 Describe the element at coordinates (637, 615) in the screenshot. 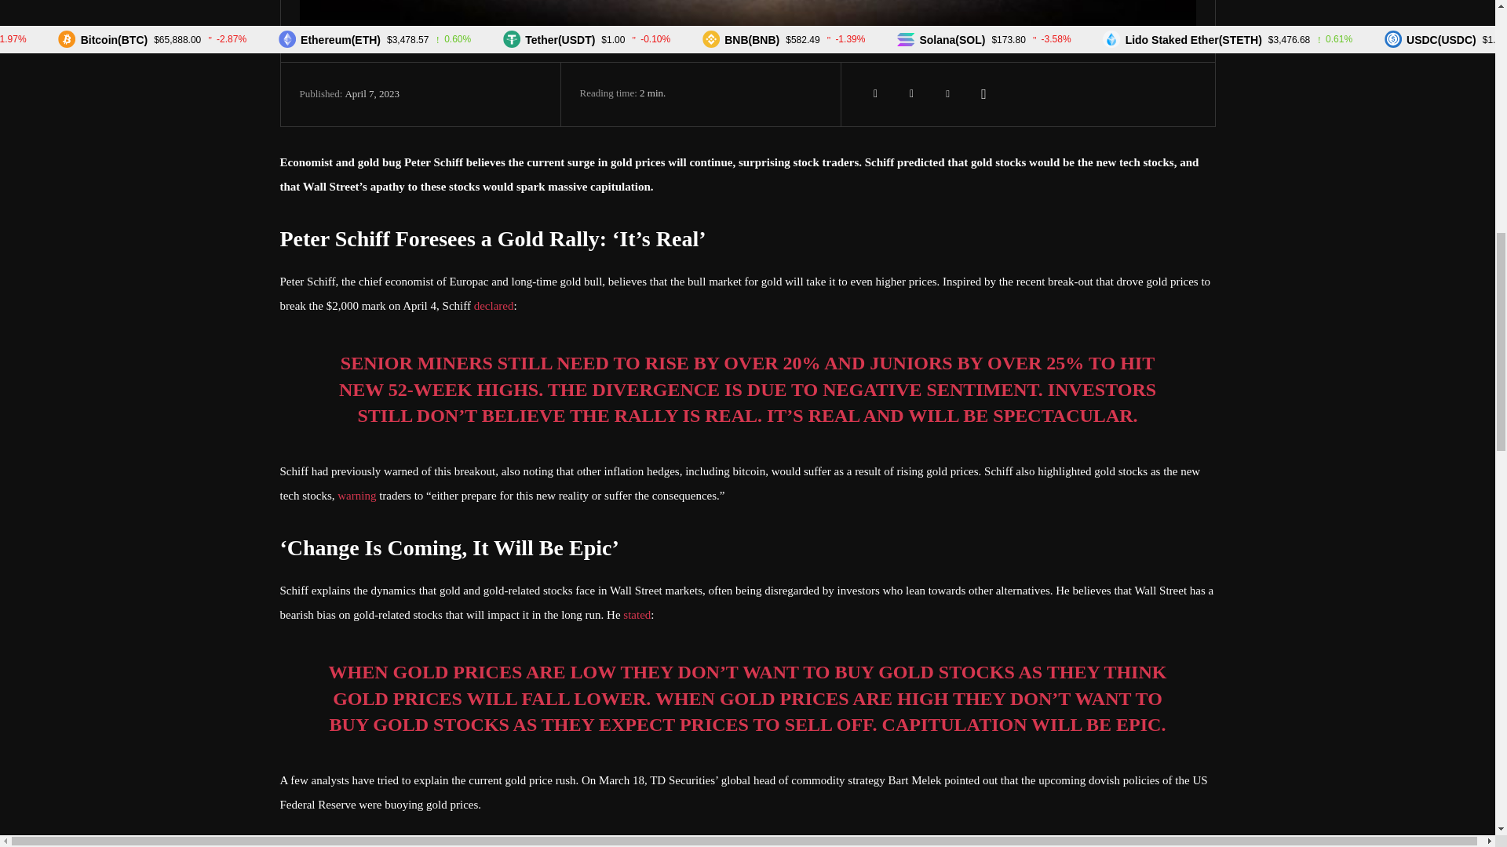

I see `stated` at that location.